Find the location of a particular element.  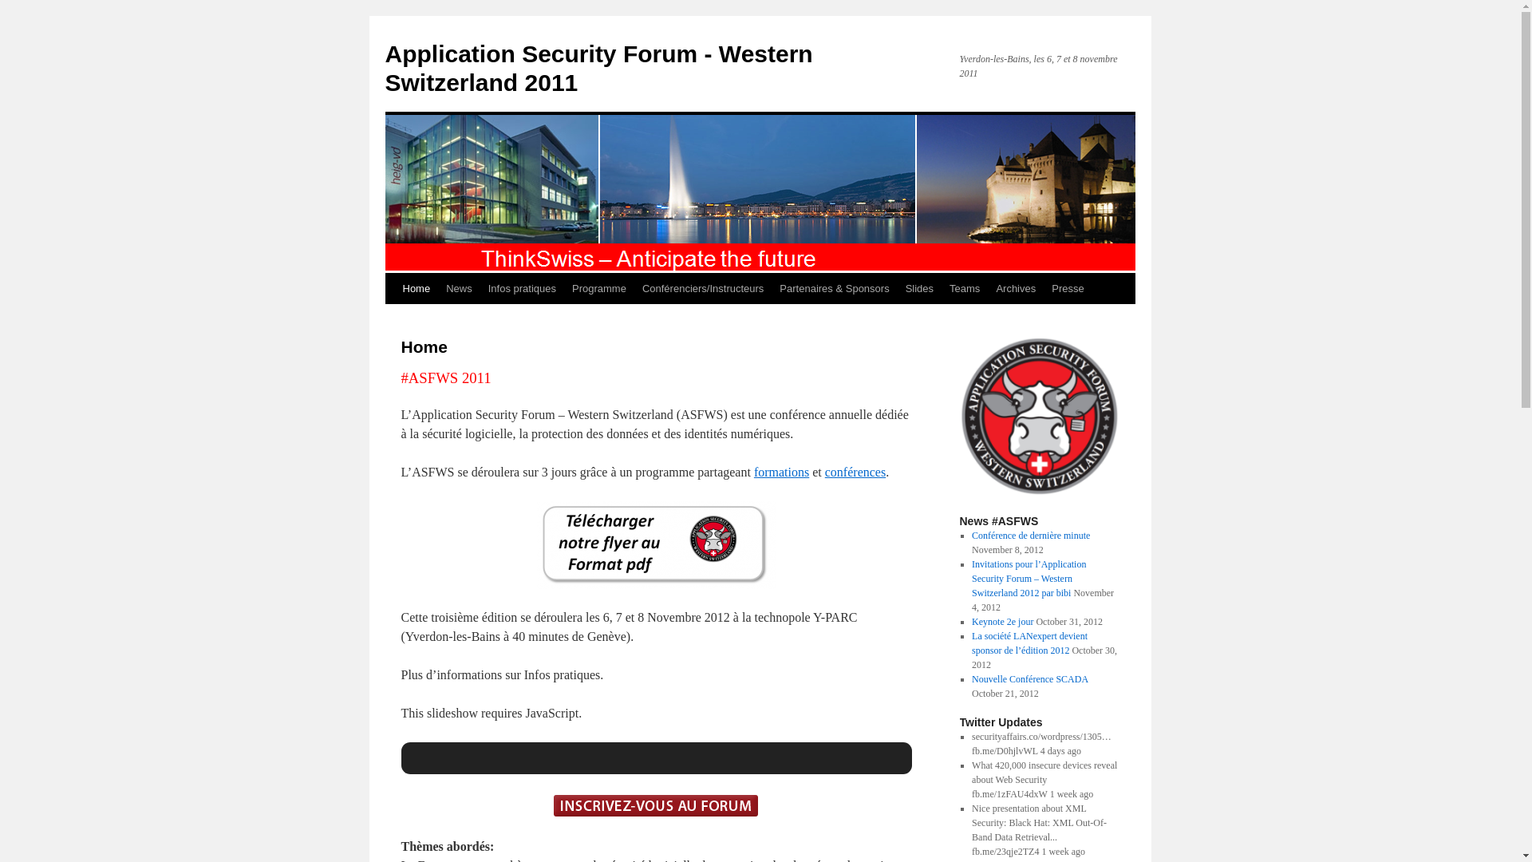

Infos pratiques is located at coordinates (522, 289).